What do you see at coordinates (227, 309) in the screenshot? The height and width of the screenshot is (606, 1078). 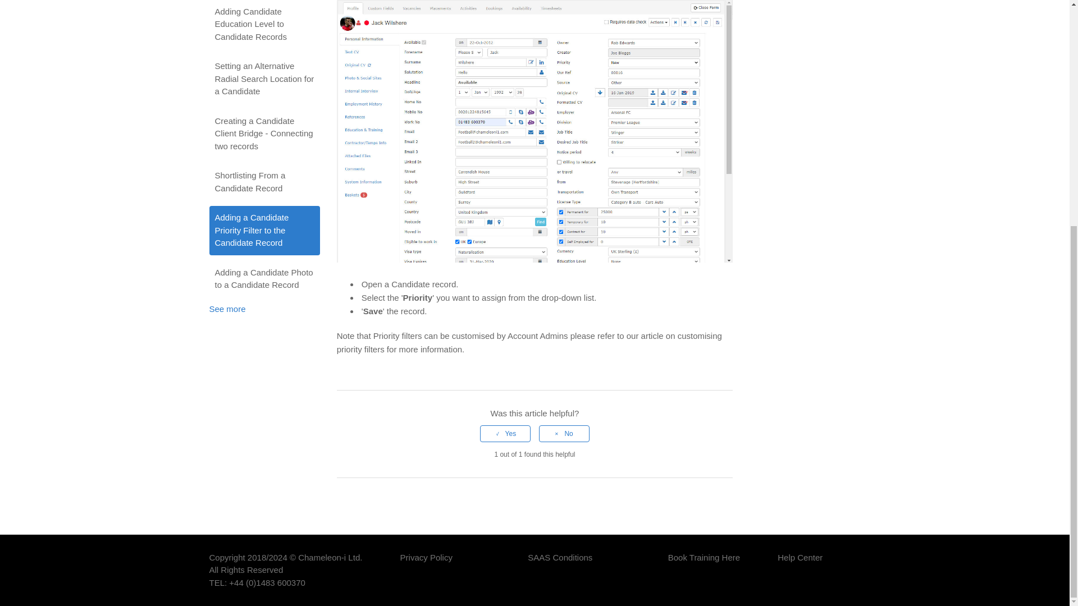 I see `See more` at bounding box center [227, 309].